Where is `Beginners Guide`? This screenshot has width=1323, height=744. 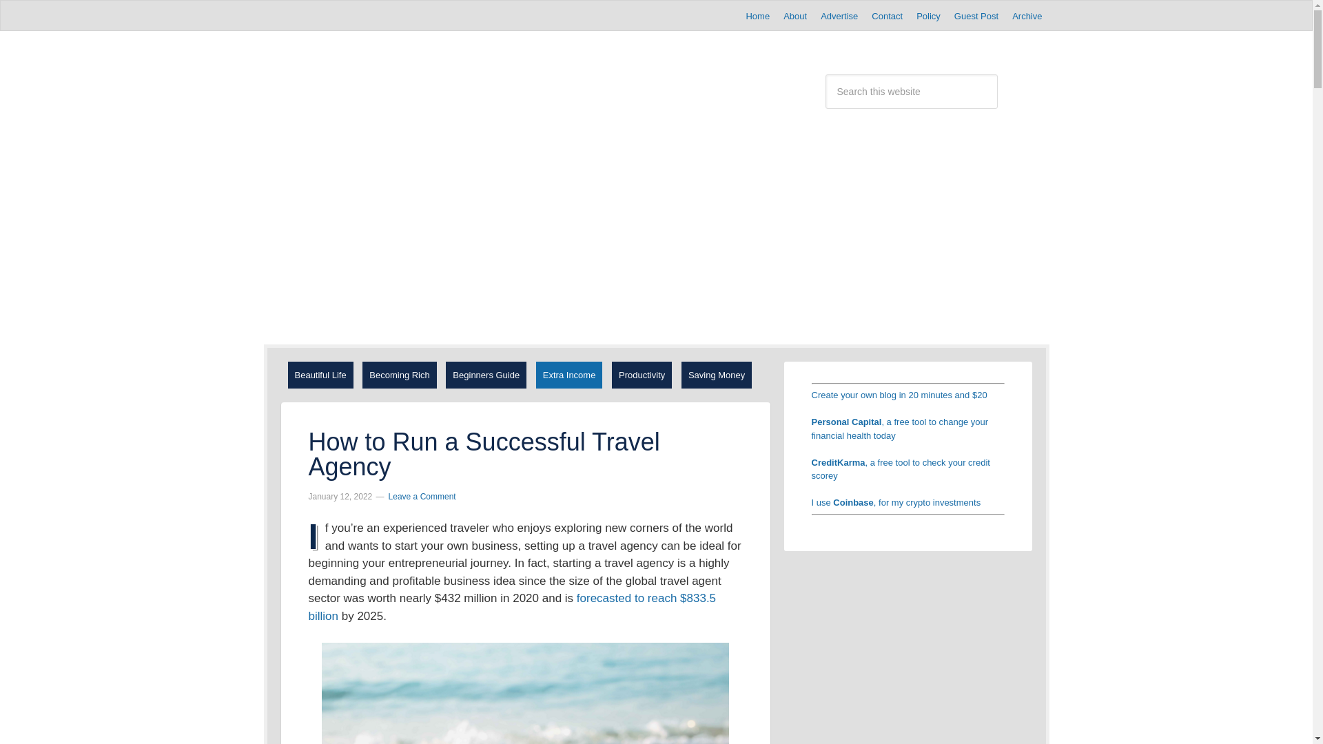
Beginners Guide is located at coordinates (486, 374).